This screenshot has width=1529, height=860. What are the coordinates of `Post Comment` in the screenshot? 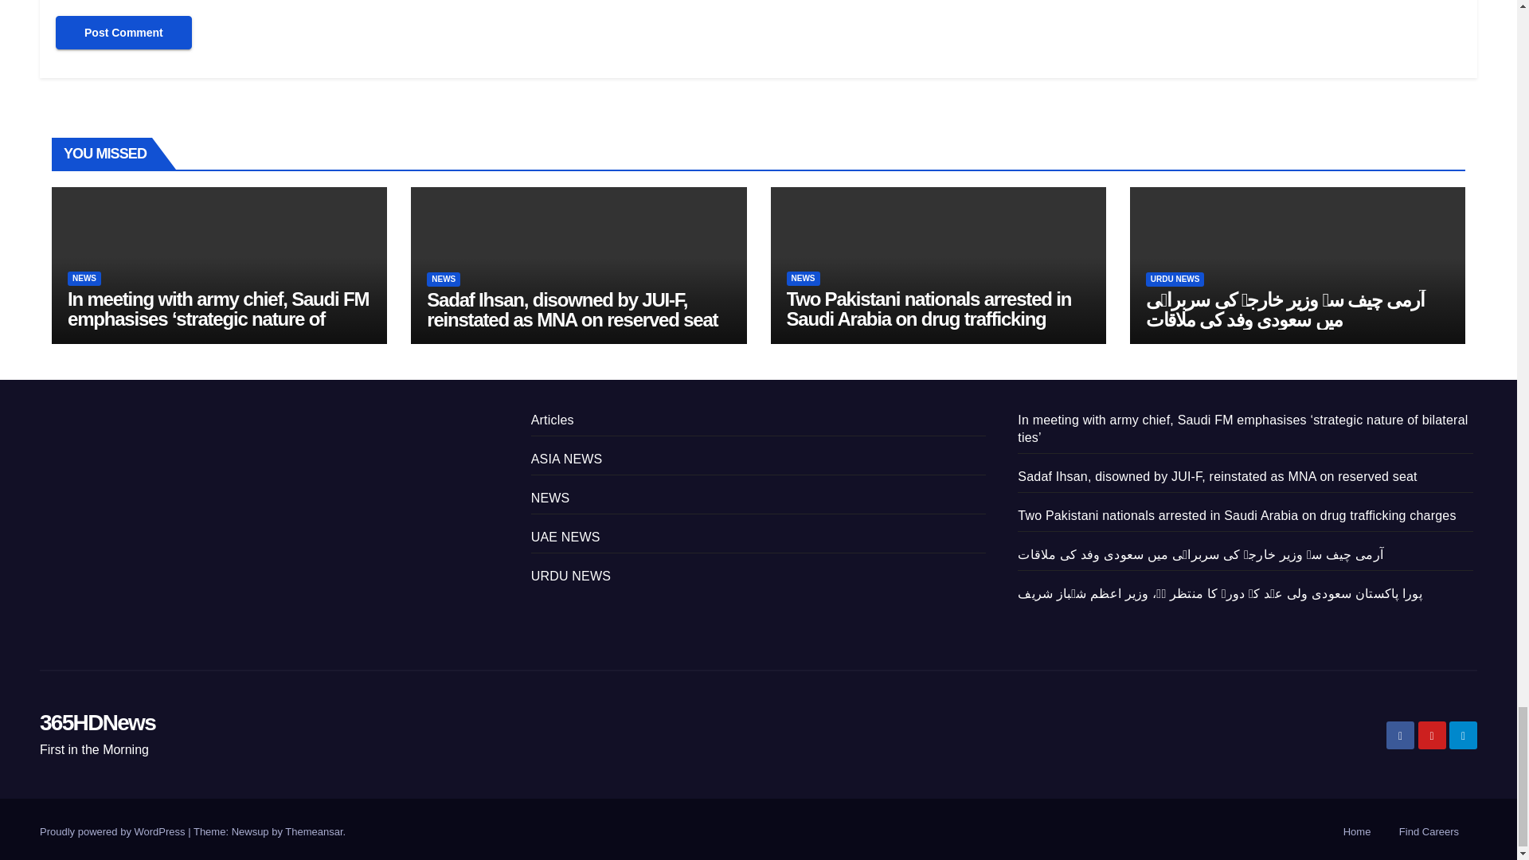 It's located at (123, 32).